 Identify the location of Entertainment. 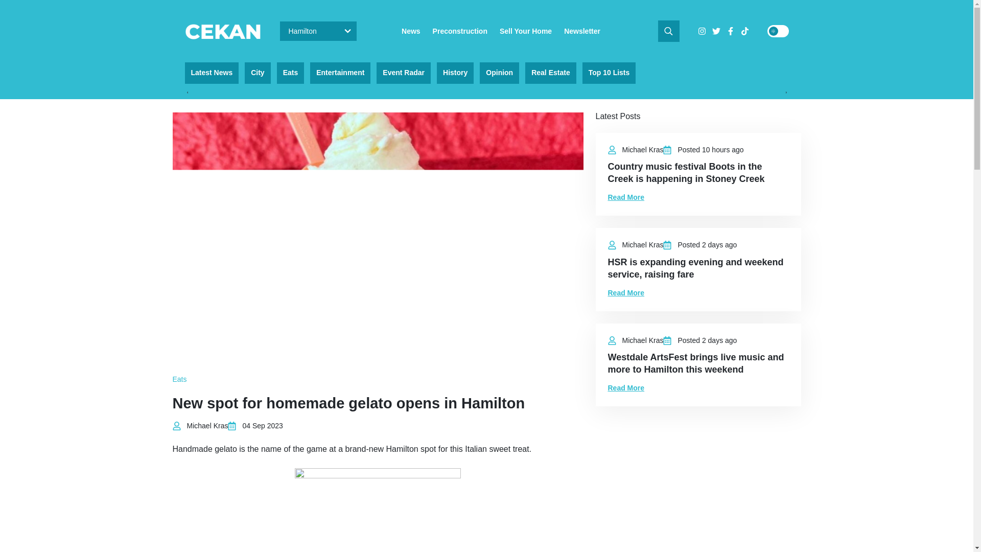
(340, 73).